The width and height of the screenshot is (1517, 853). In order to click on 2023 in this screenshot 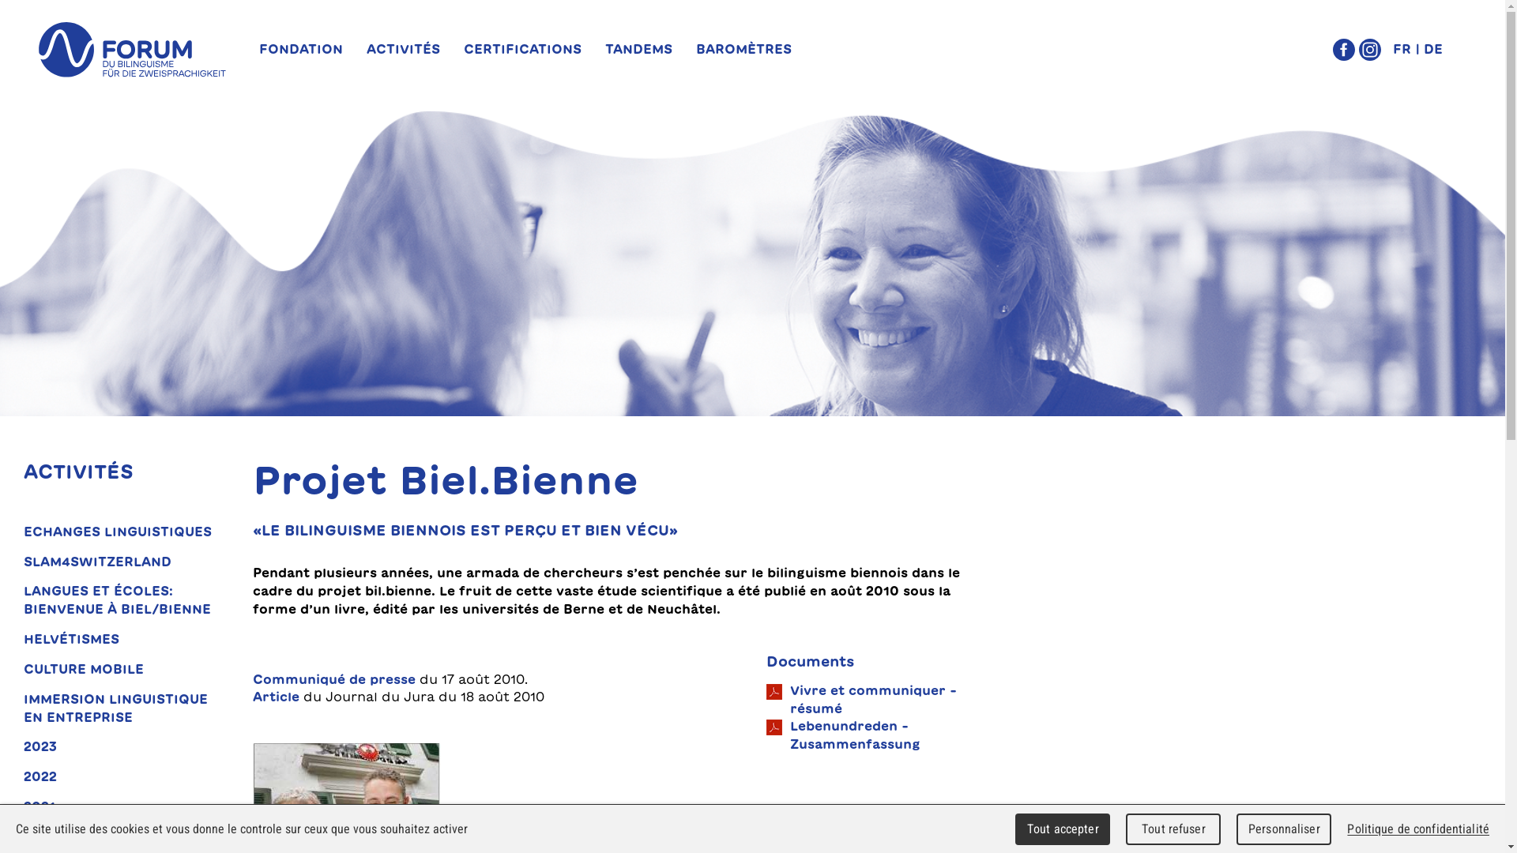, I will do `click(122, 747)`.